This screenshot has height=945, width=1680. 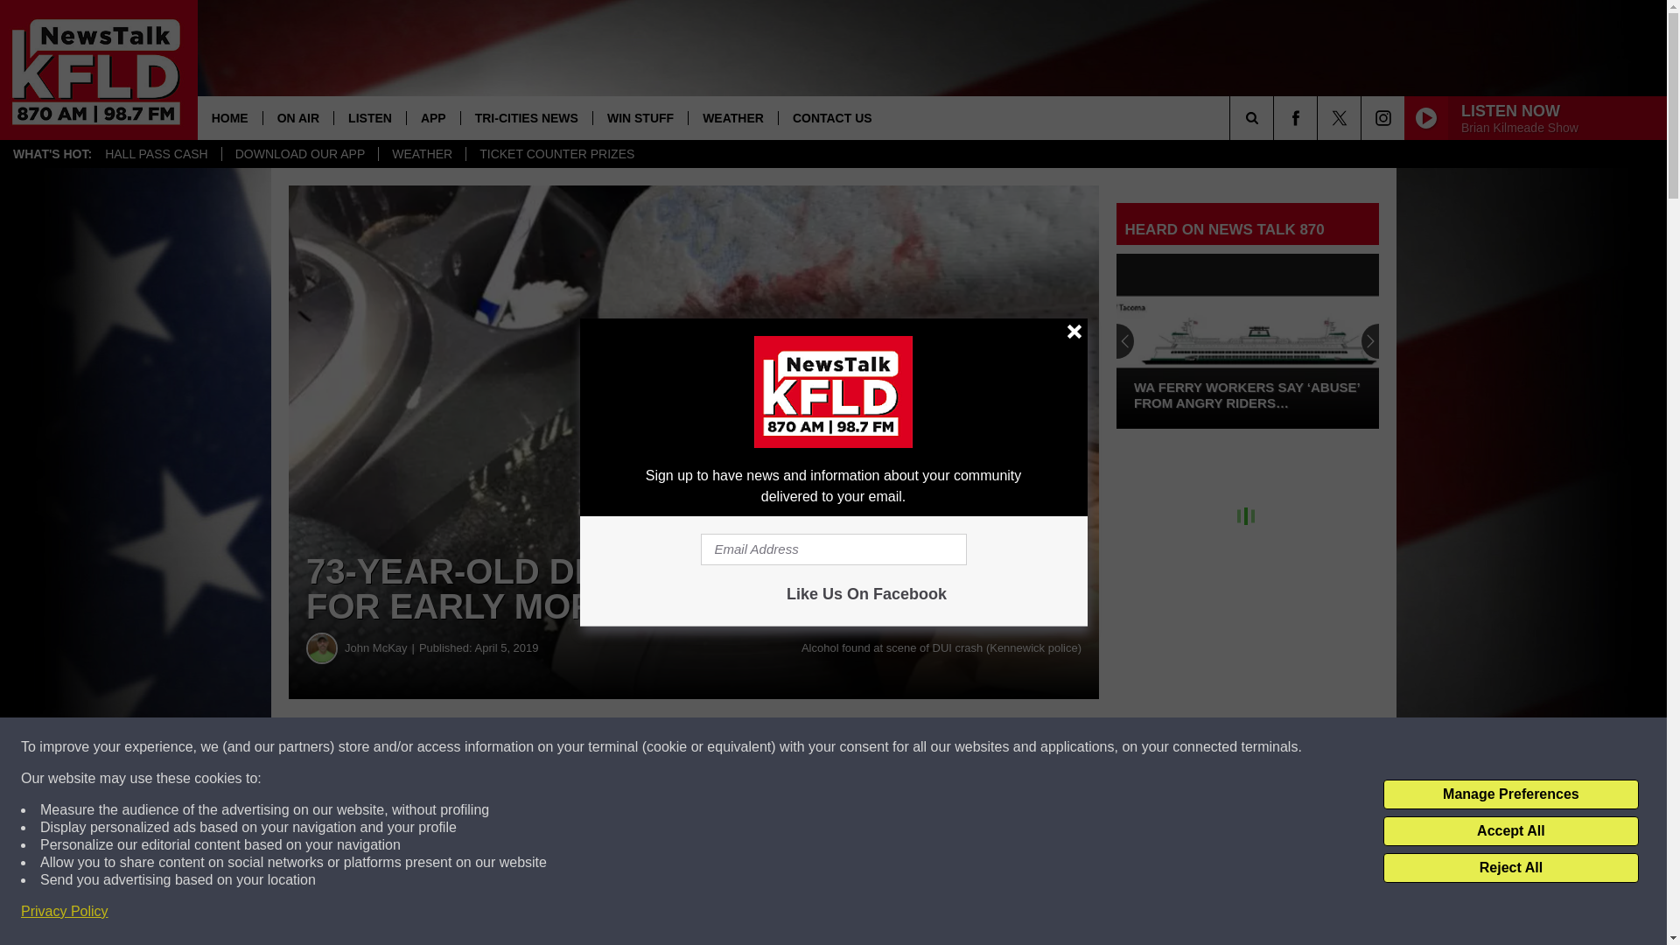 I want to click on Share on Twitter, so click(x=856, y=747).